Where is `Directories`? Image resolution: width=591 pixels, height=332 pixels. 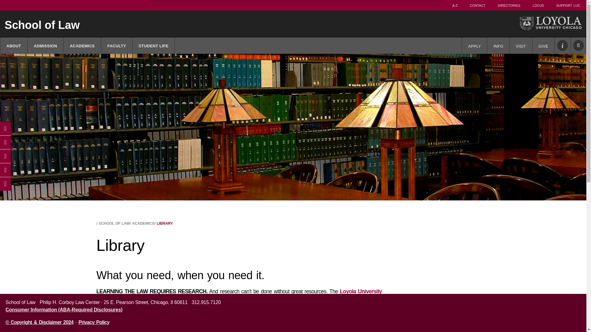 Directories is located at coordinates (509, 5).